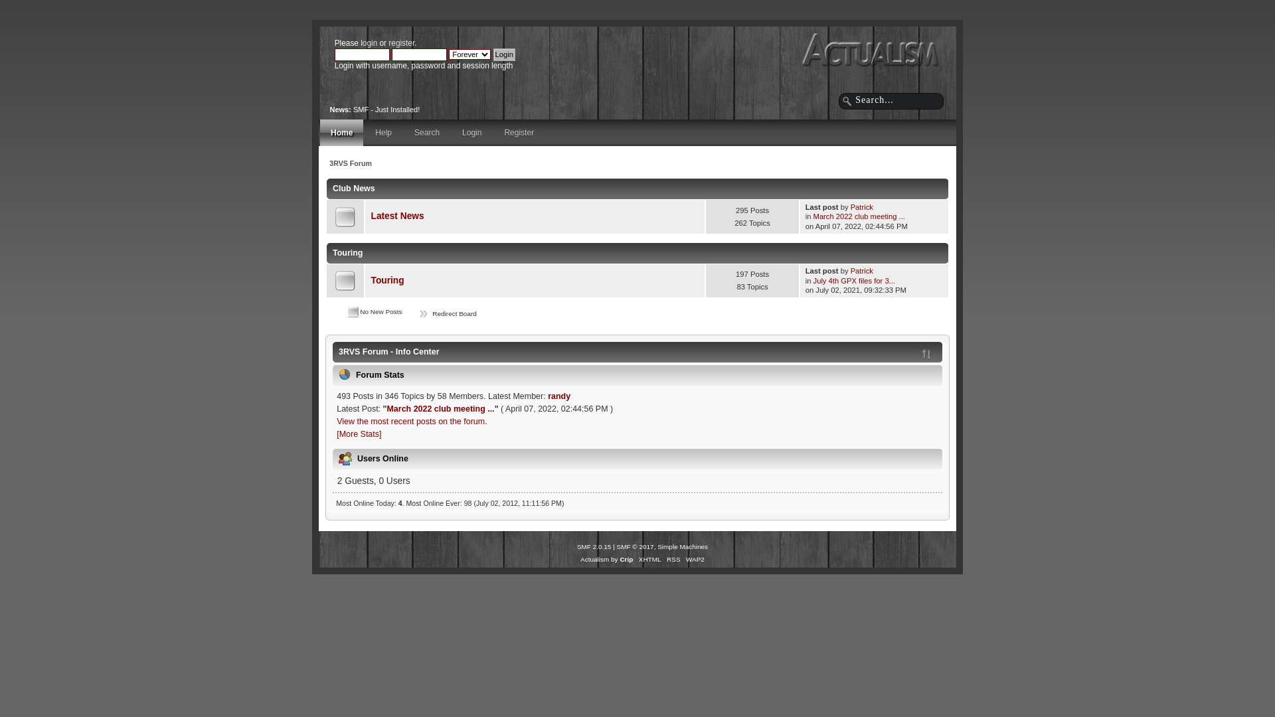  Describe the element at coordinates (427, 133) in the screenshot. I see `Search` at that location.